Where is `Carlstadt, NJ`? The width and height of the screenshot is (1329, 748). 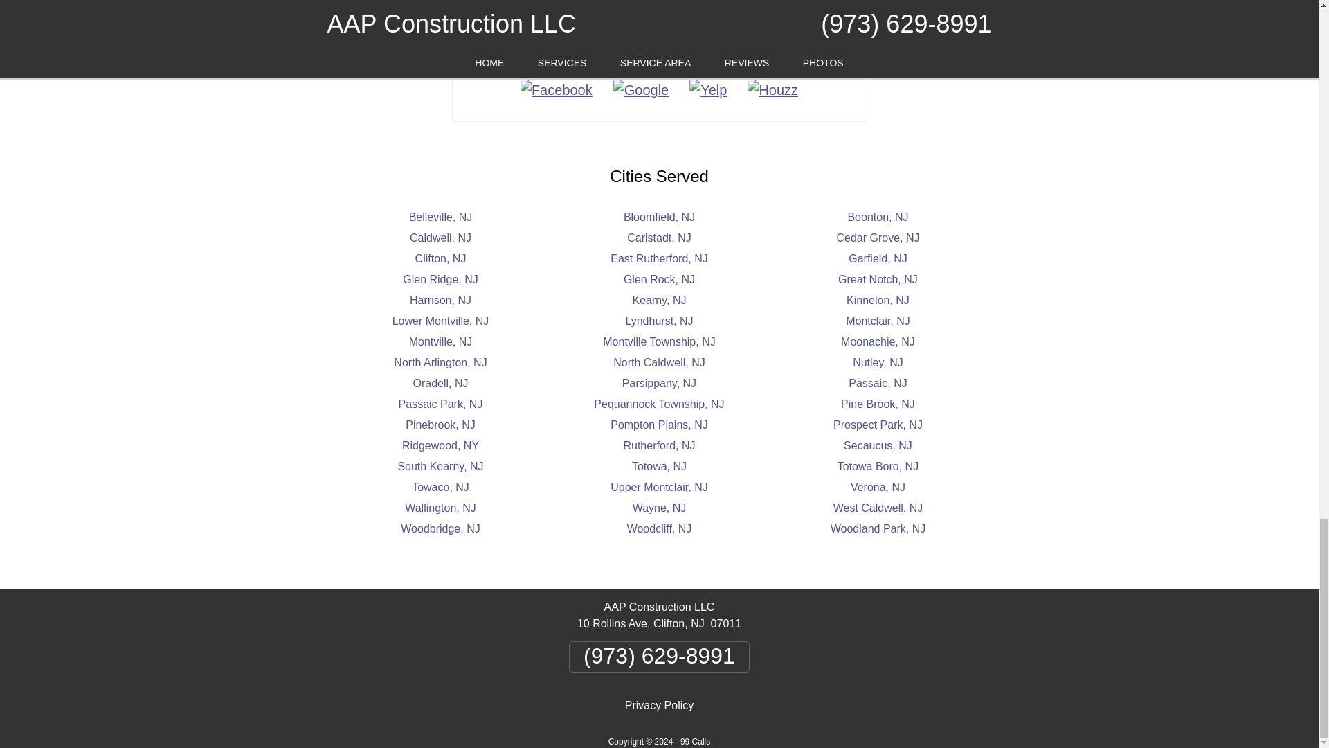
Carlstadt, NJ is located at coordinates (659, 238).